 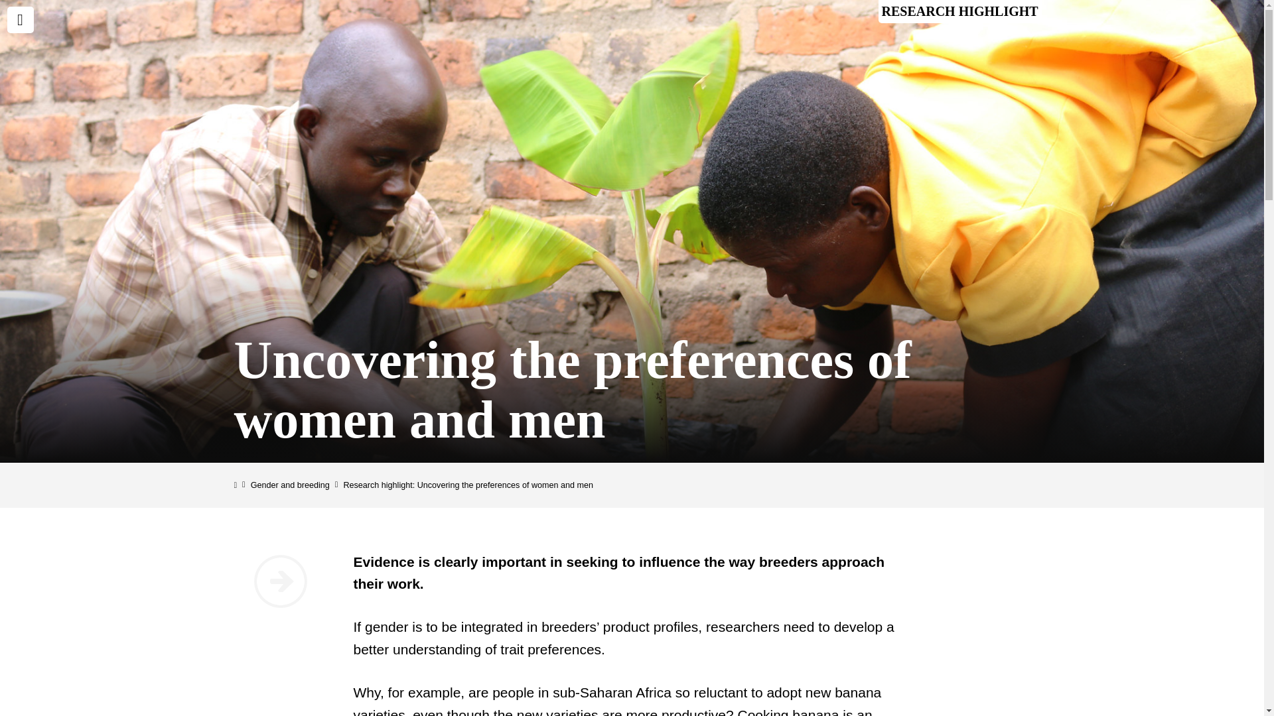 What do you see at coordinates (468, 485) in the screenshot?
I see `You Are Here` at bounding box center [468, 485].